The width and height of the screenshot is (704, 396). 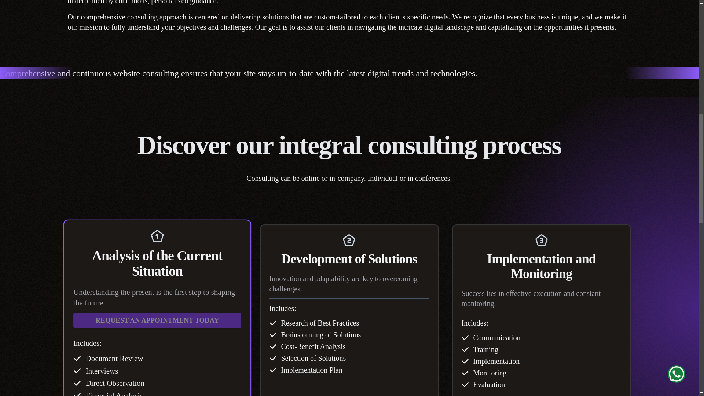 I want to click on REQUEST AN APPOINTMENT TODAY, so click(x=154, y=320).